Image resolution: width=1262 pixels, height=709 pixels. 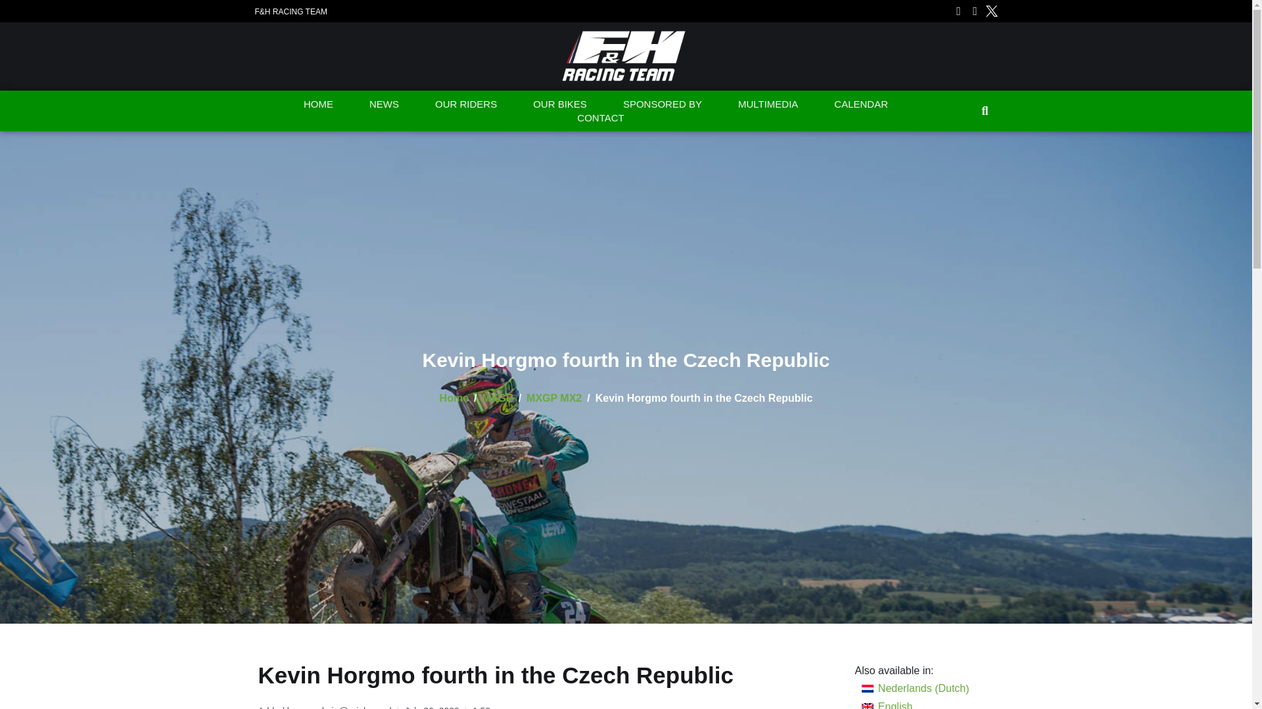 What do you see at coordinates (318, 104) in the screenshot?
I see `HOME` at bounding box center [318, 104].